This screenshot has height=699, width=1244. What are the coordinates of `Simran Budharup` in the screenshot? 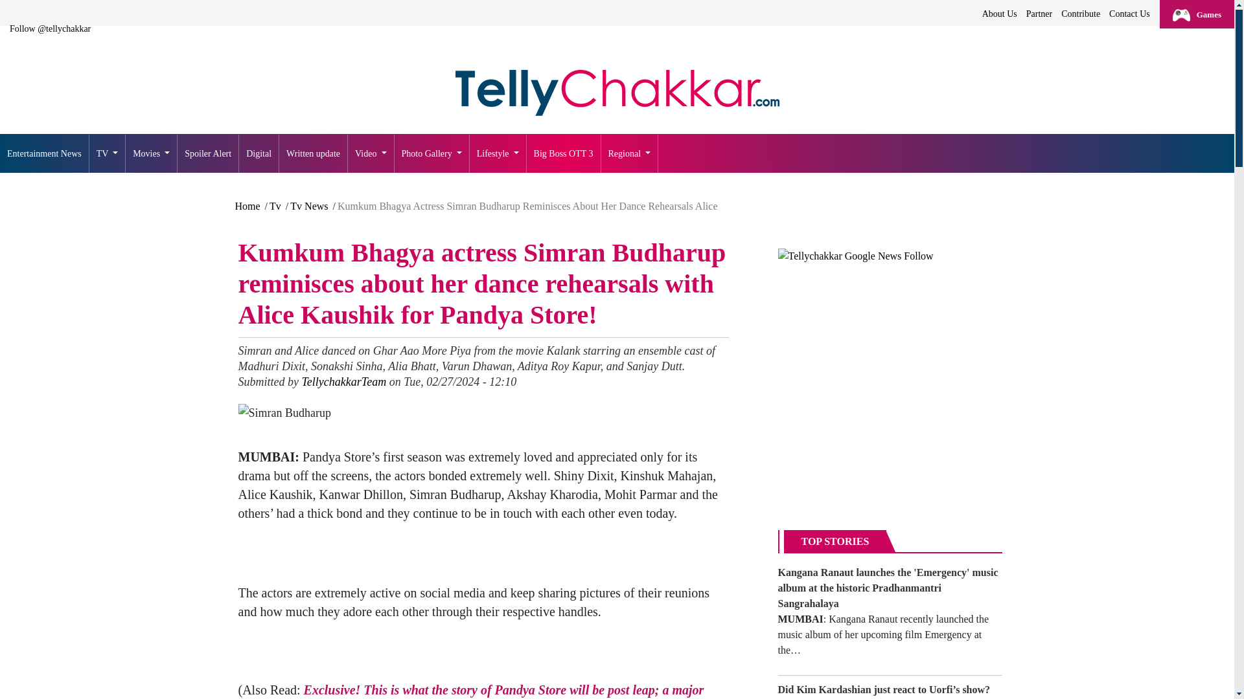 It's located at (285, 413).